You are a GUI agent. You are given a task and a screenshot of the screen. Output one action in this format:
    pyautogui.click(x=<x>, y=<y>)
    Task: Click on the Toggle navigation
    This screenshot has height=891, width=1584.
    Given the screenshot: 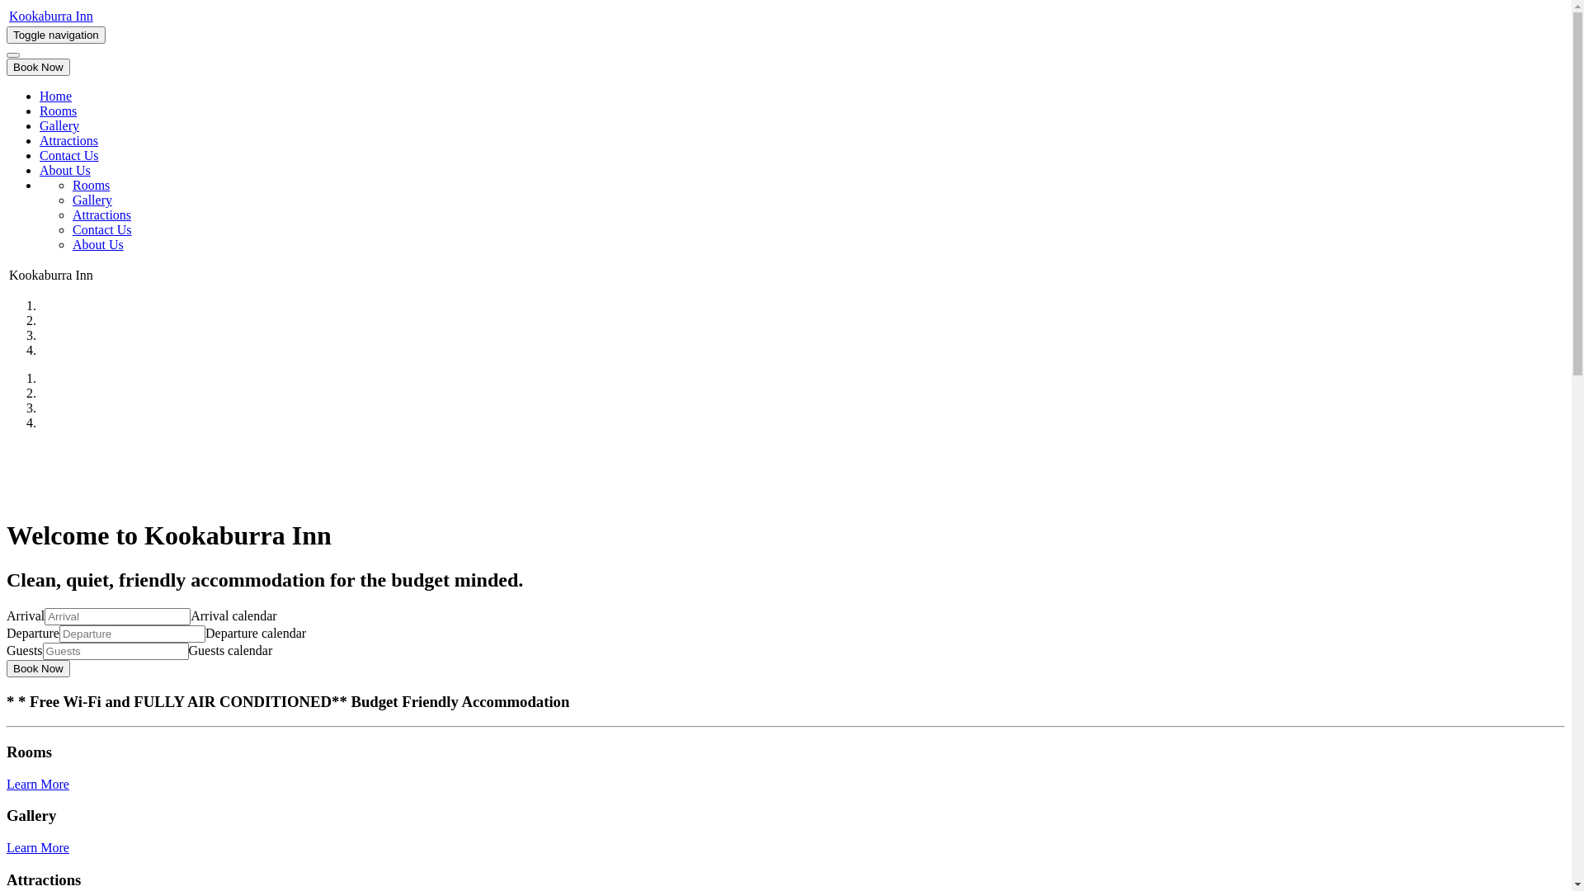 What is the action you would take?
    pyautogui.click(x=56, y=35)
    